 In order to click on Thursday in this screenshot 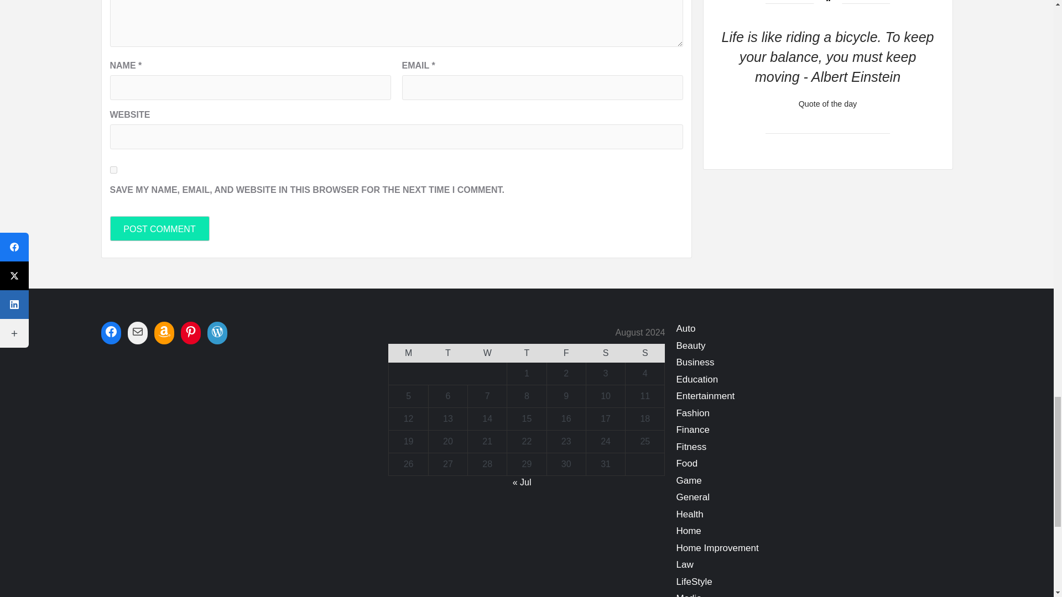, I will do `click(527, 353)`.